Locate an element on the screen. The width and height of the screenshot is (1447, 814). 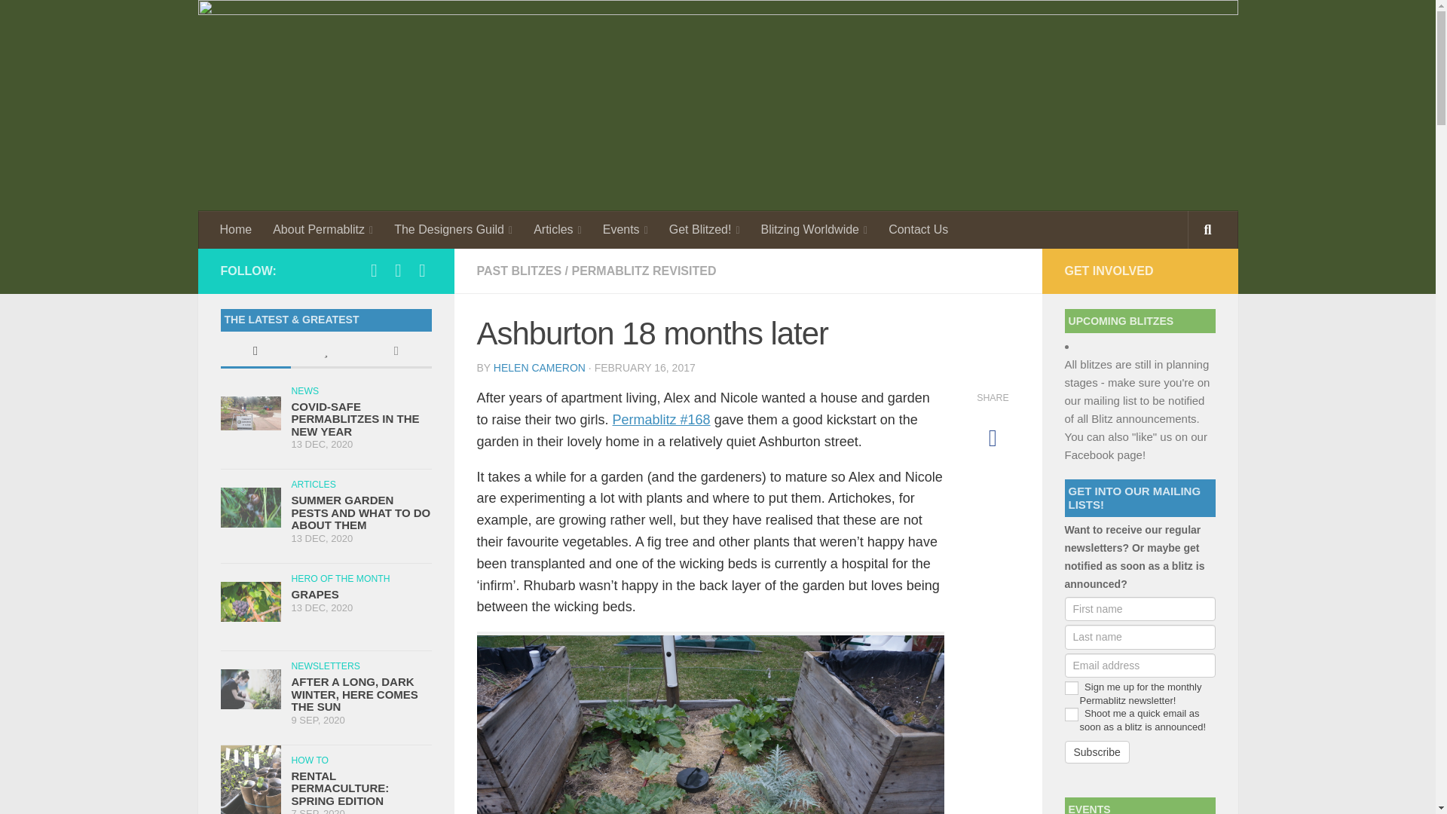
About Permablitz is located at coordinates (323, 229).